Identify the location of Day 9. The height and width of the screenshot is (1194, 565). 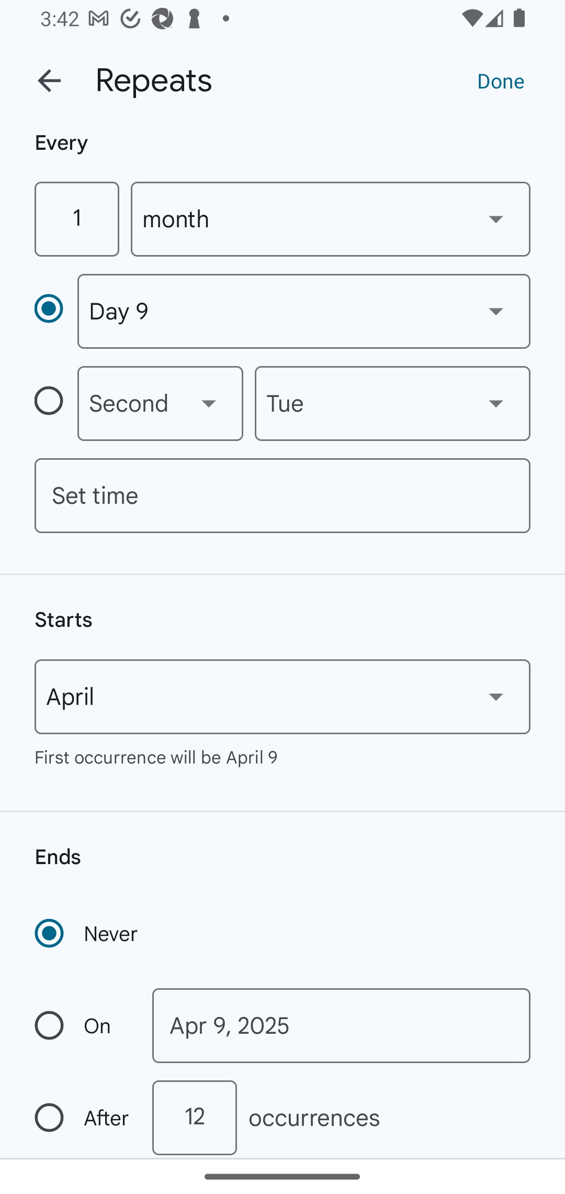
(303, 311).